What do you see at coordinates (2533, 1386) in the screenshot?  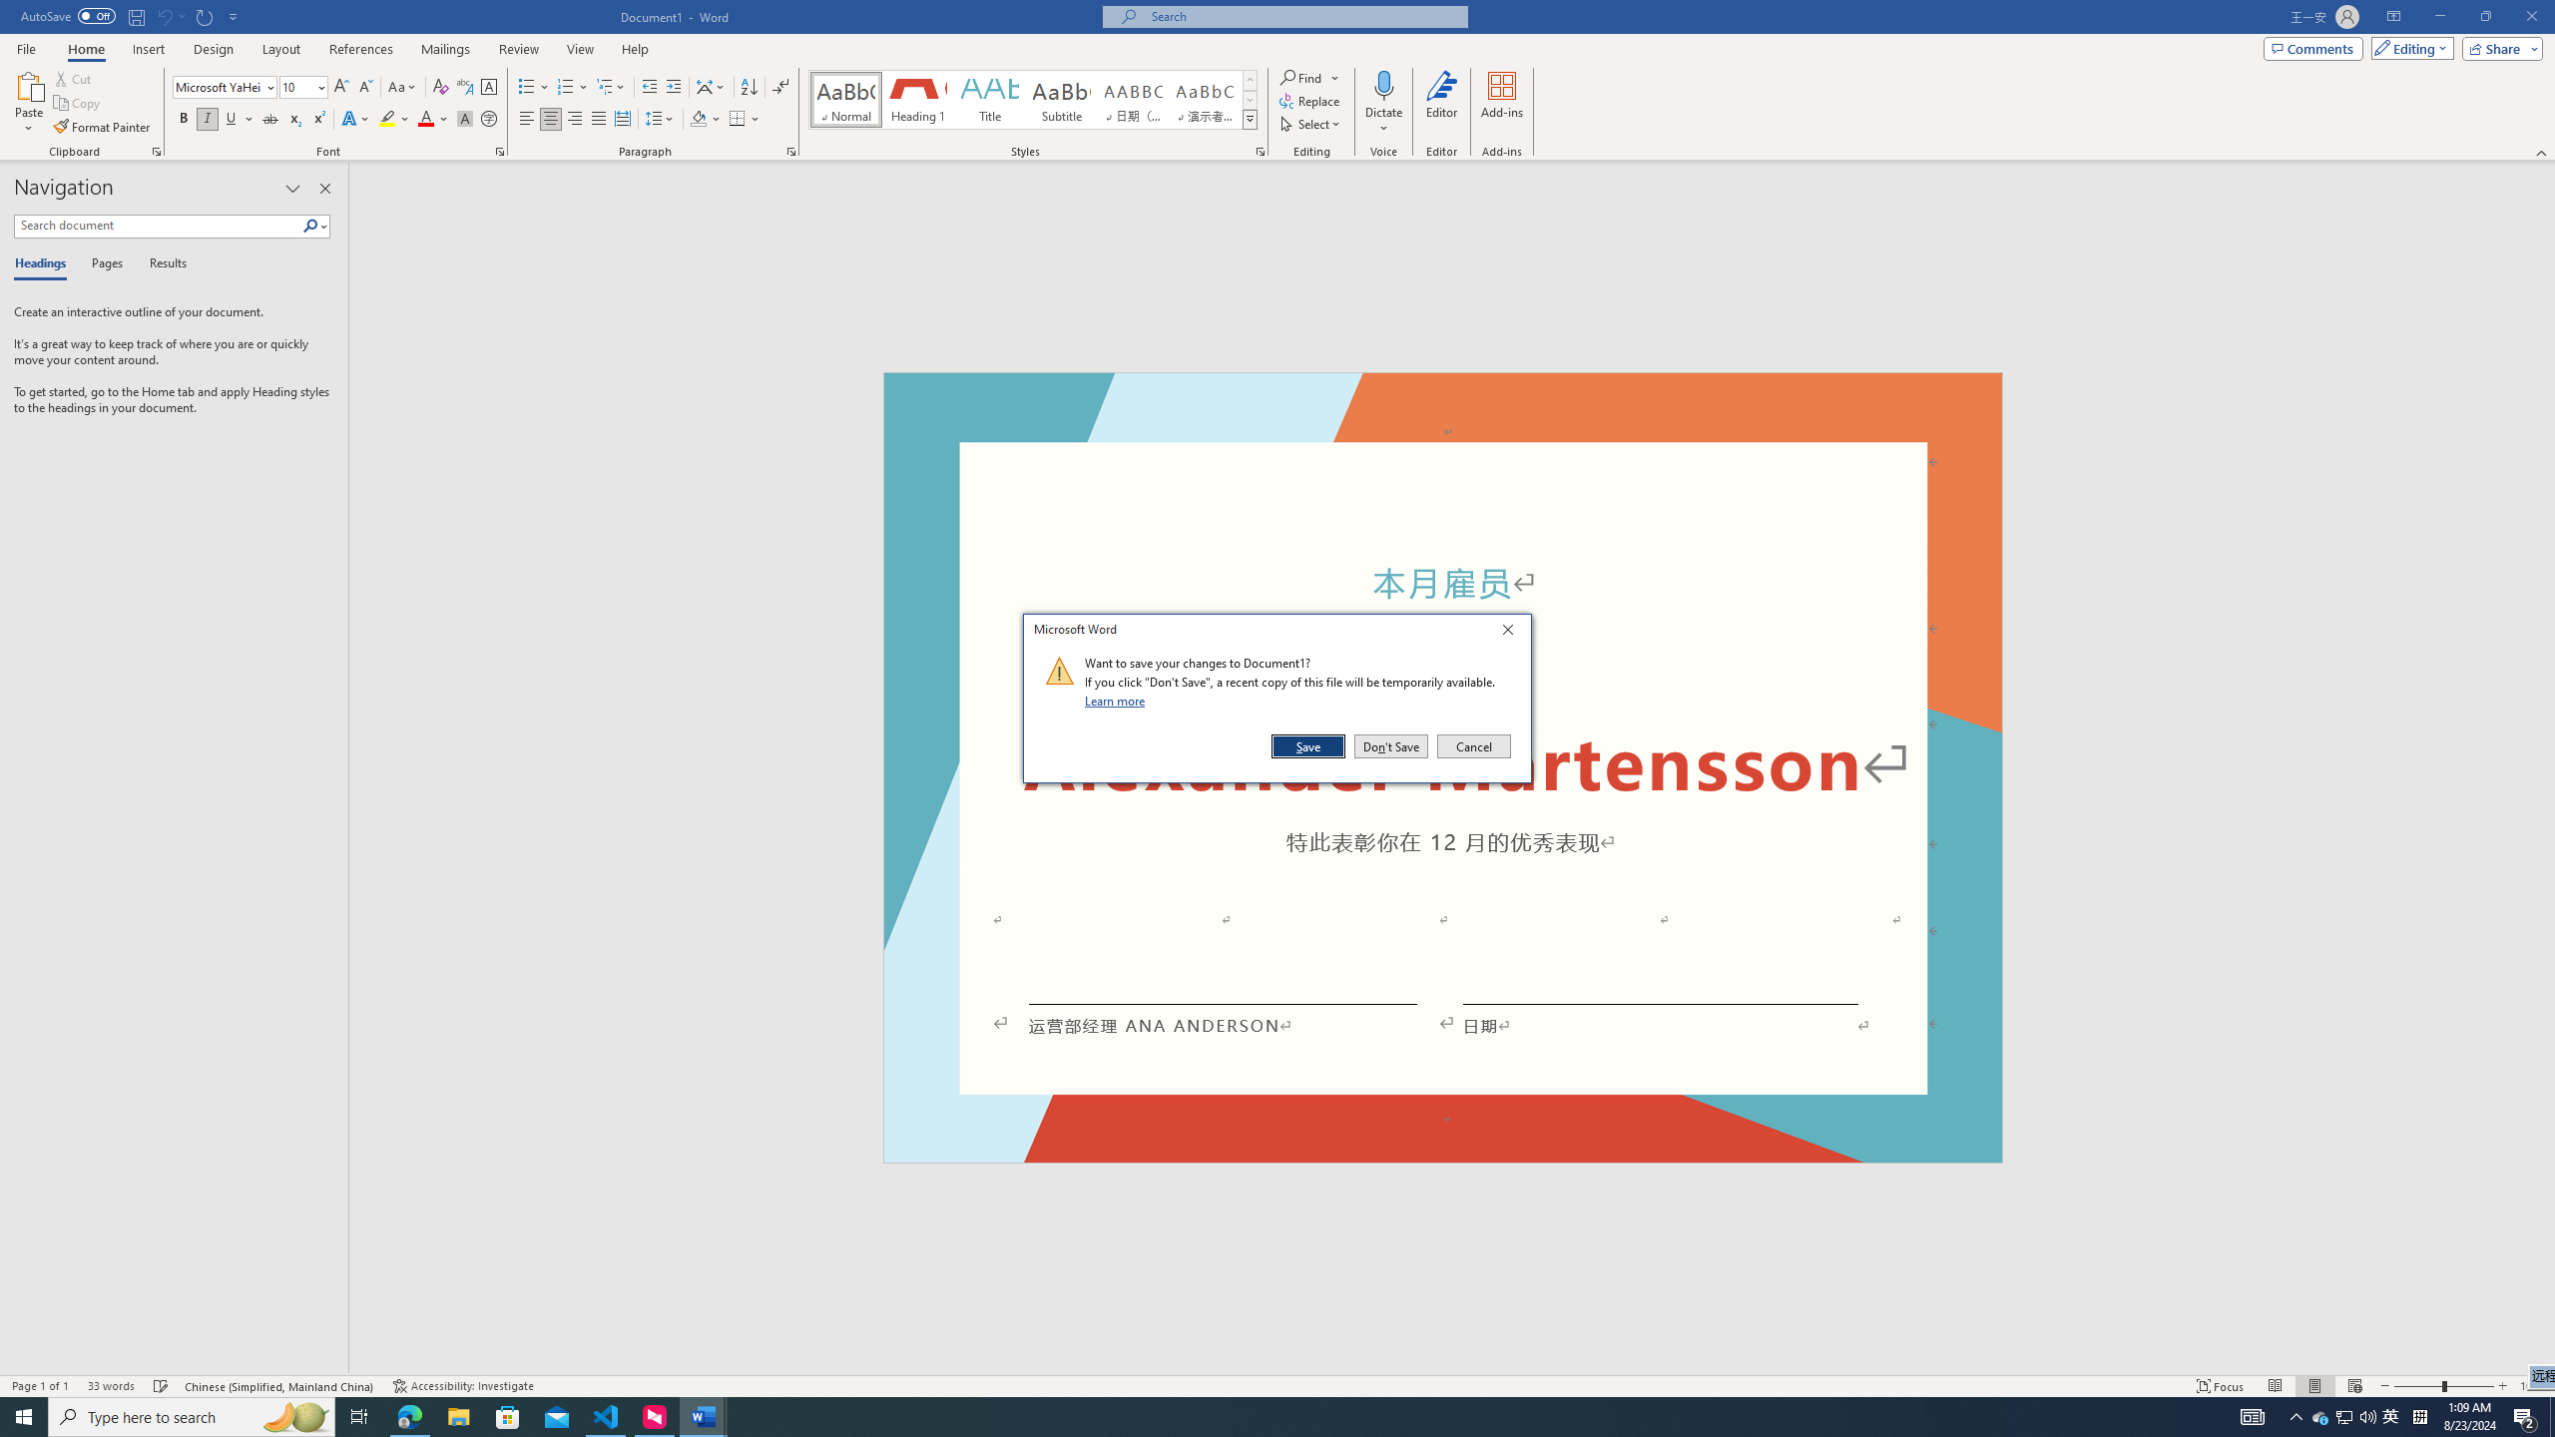 I see `Zoom 100%` at bounding box center [2533, 1386].